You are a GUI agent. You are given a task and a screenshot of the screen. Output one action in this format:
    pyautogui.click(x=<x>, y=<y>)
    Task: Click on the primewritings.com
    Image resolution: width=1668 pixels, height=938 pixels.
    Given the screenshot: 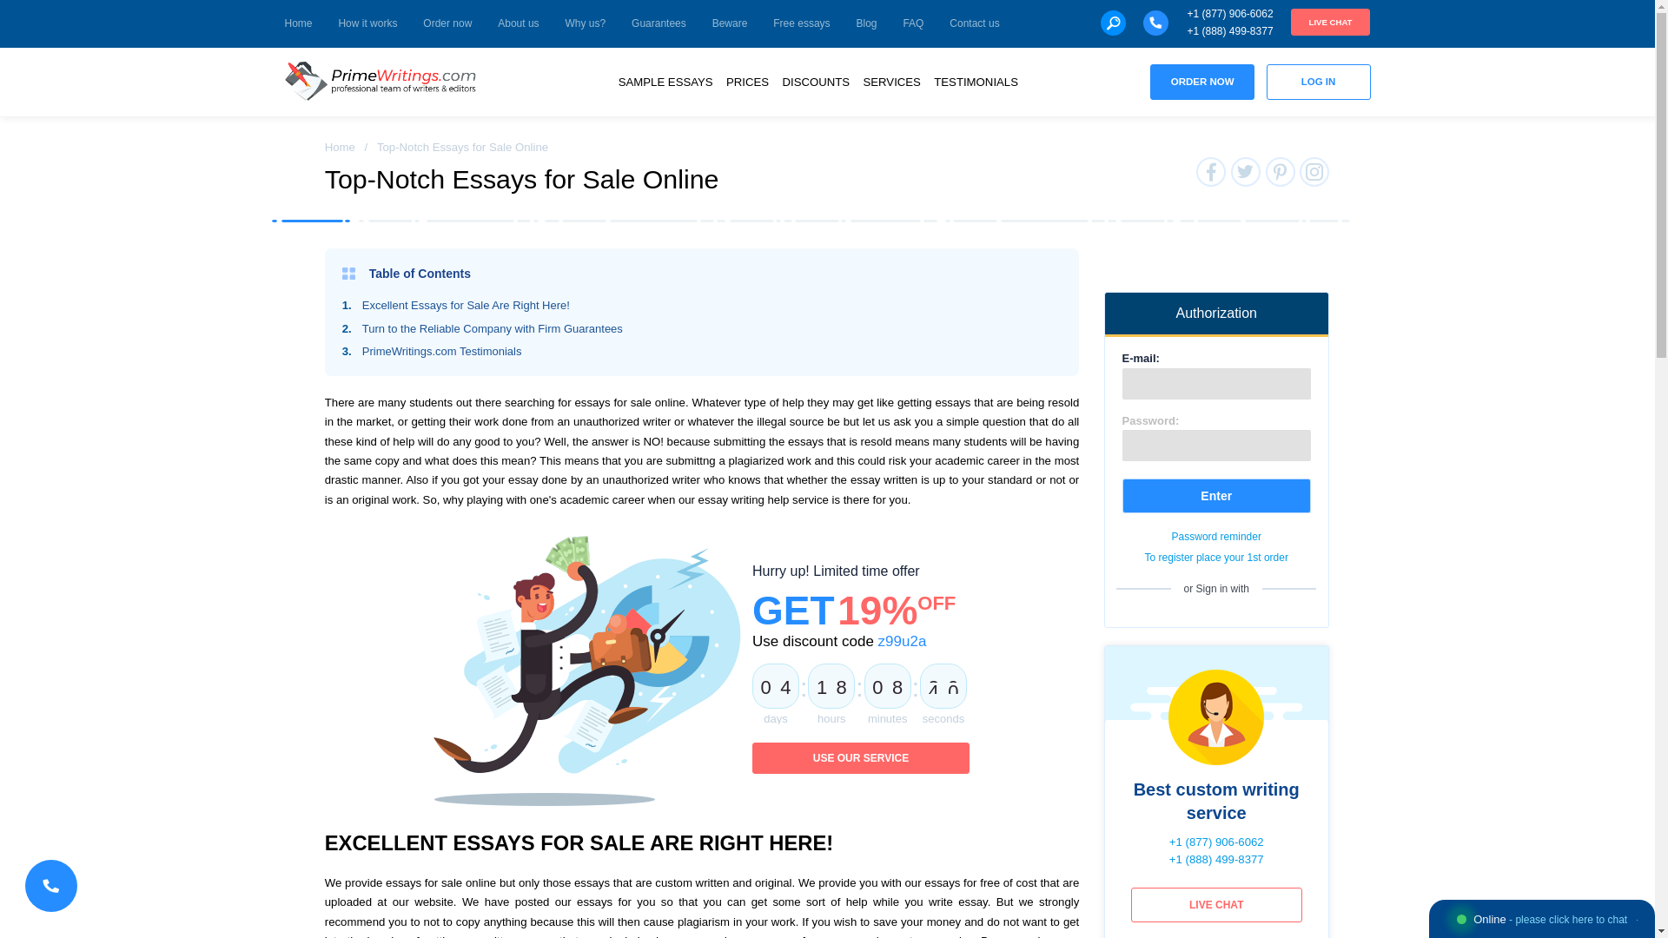 What is the action you would take?
    pyautogui.click(x=385, y=81)
    